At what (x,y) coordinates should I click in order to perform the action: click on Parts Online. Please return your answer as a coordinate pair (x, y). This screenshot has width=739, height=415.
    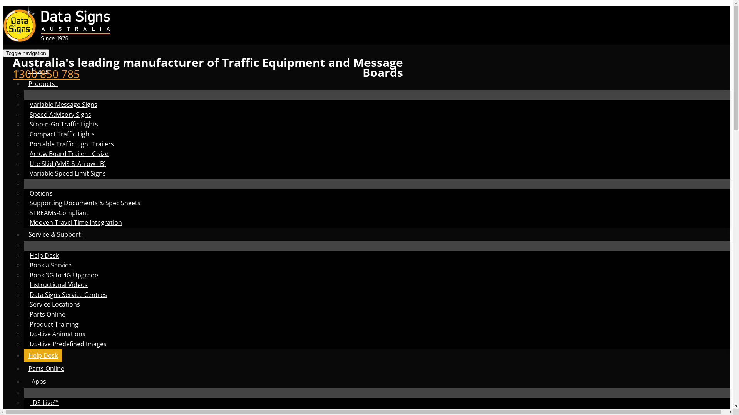
    Looking at the image, I should click on (46, 369).